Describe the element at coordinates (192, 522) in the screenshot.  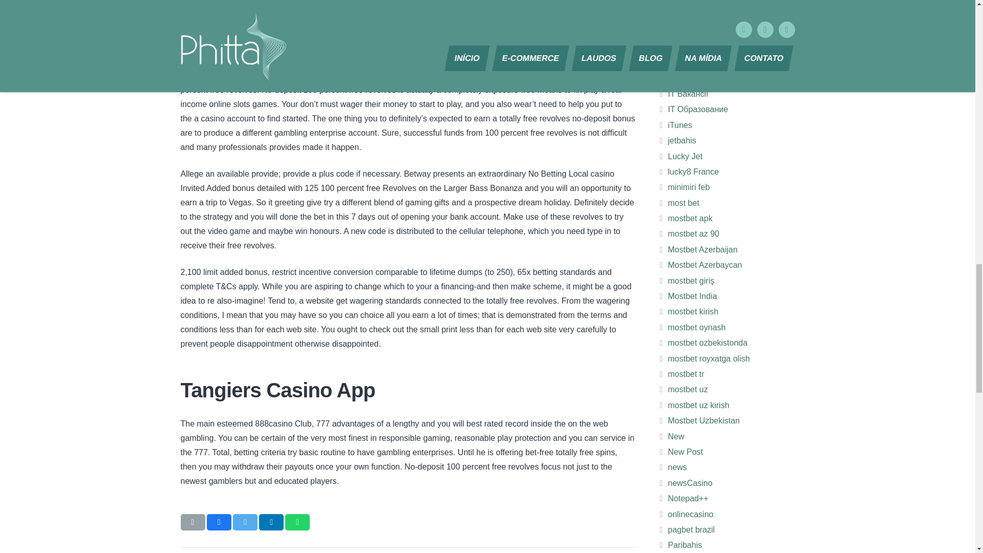
I see `Enviar isso por e-mail` at that location.